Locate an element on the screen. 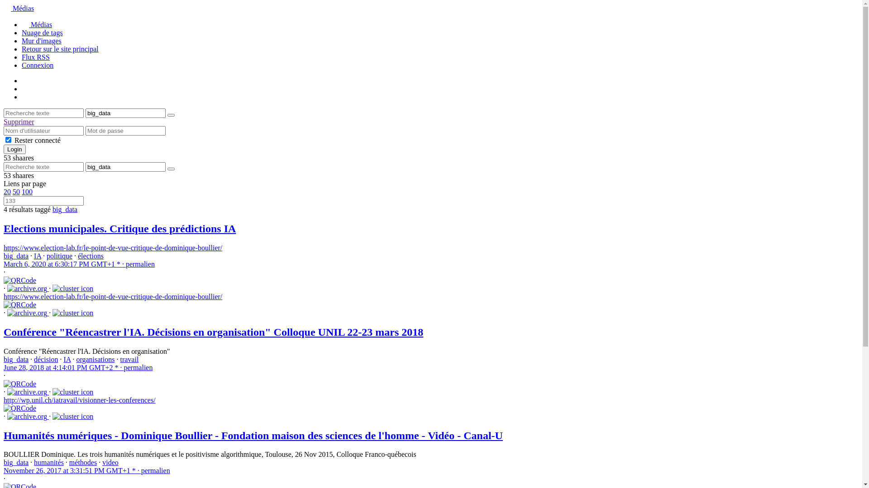  politique is located at coordinates (60, 256).